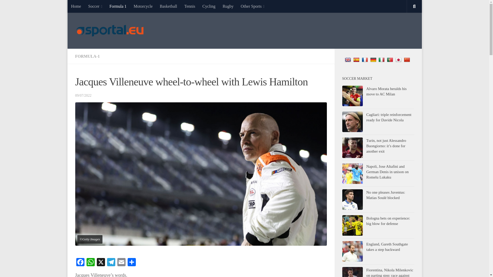 The width and height of the screenshot is (493, 277). What do you see at coordinates (80, 263) in the screenshot?
I see `Facebook` at bounding box center [80, 263].